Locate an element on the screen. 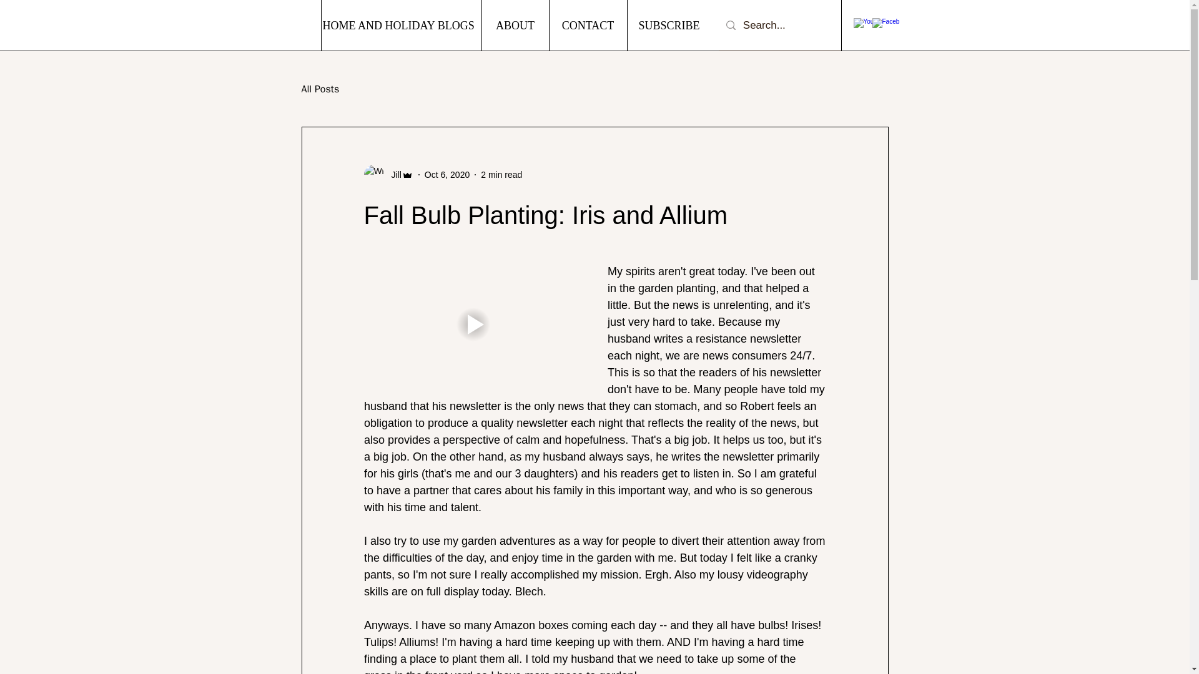 The image size is (1199, 674). HOME AND HOLIDAY BLOGS is located at coordinates (397, 26).